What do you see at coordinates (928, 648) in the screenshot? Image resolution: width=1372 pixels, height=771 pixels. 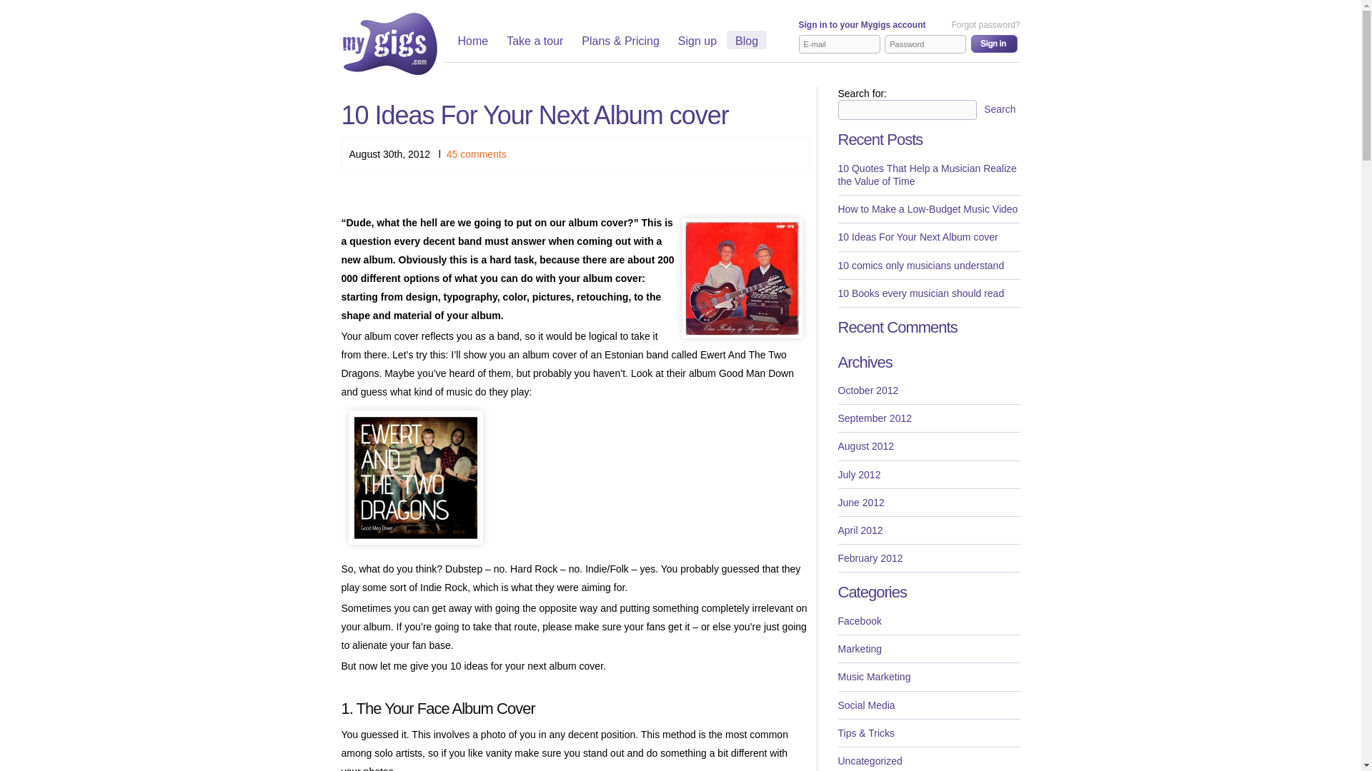 I see `Marketing` at bounding box center [928, 648].